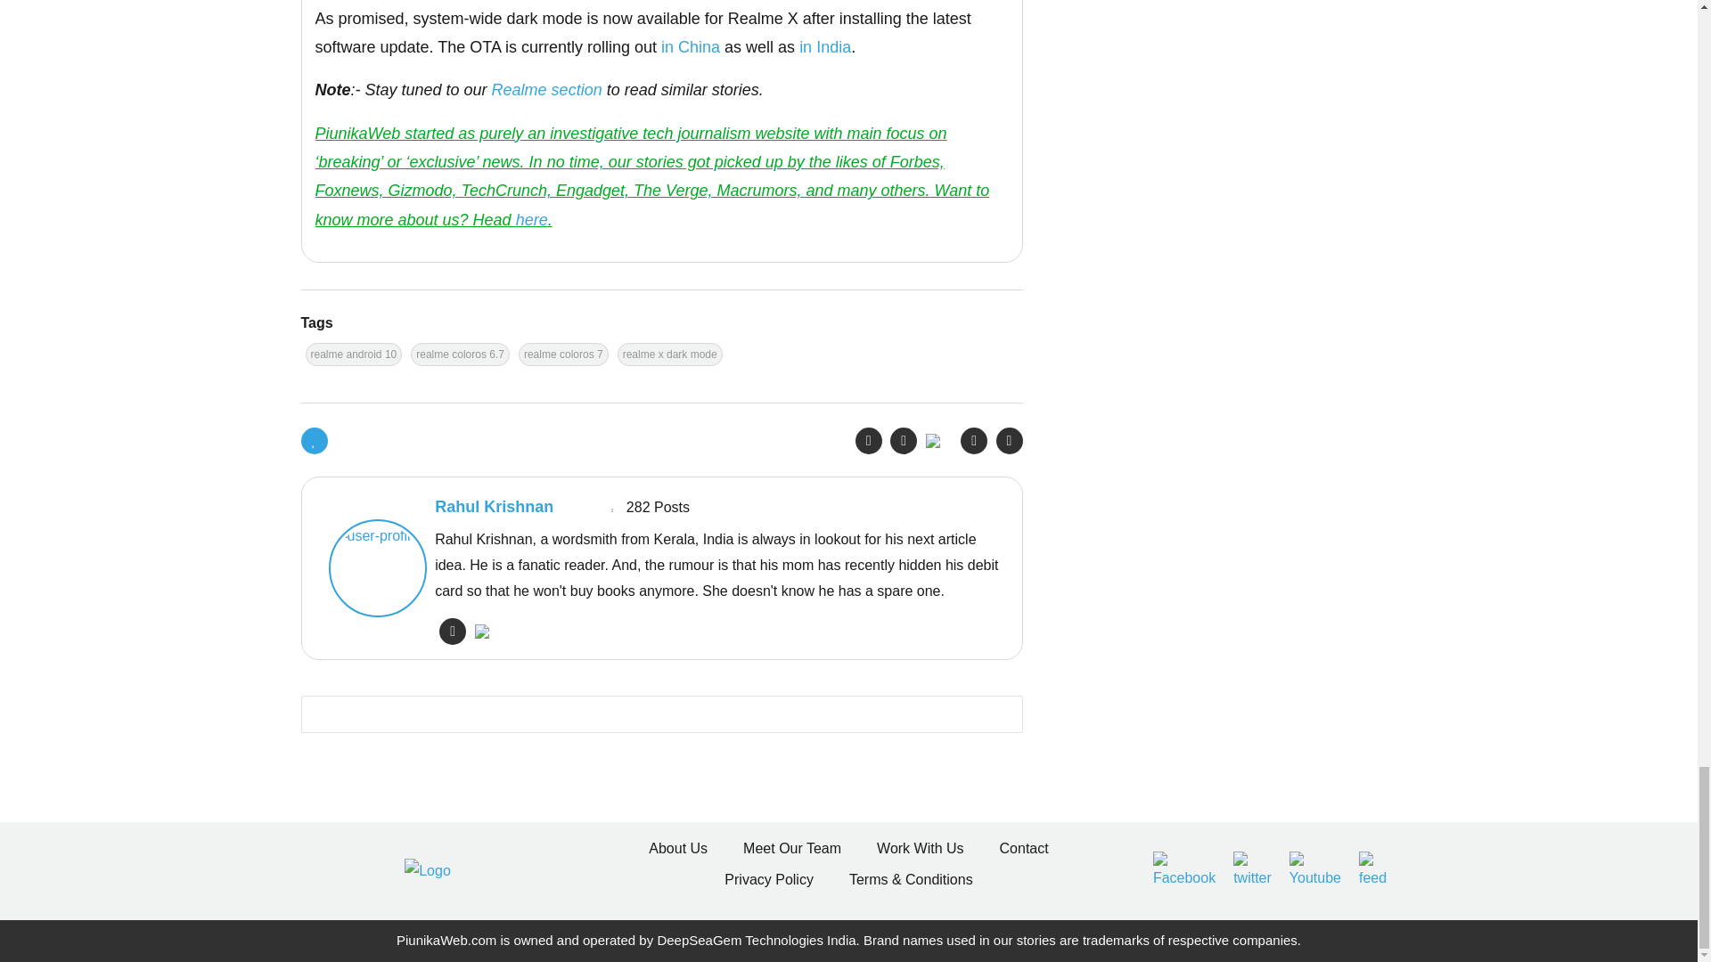  I want to click on realme coloros 7, so click(563, 355).